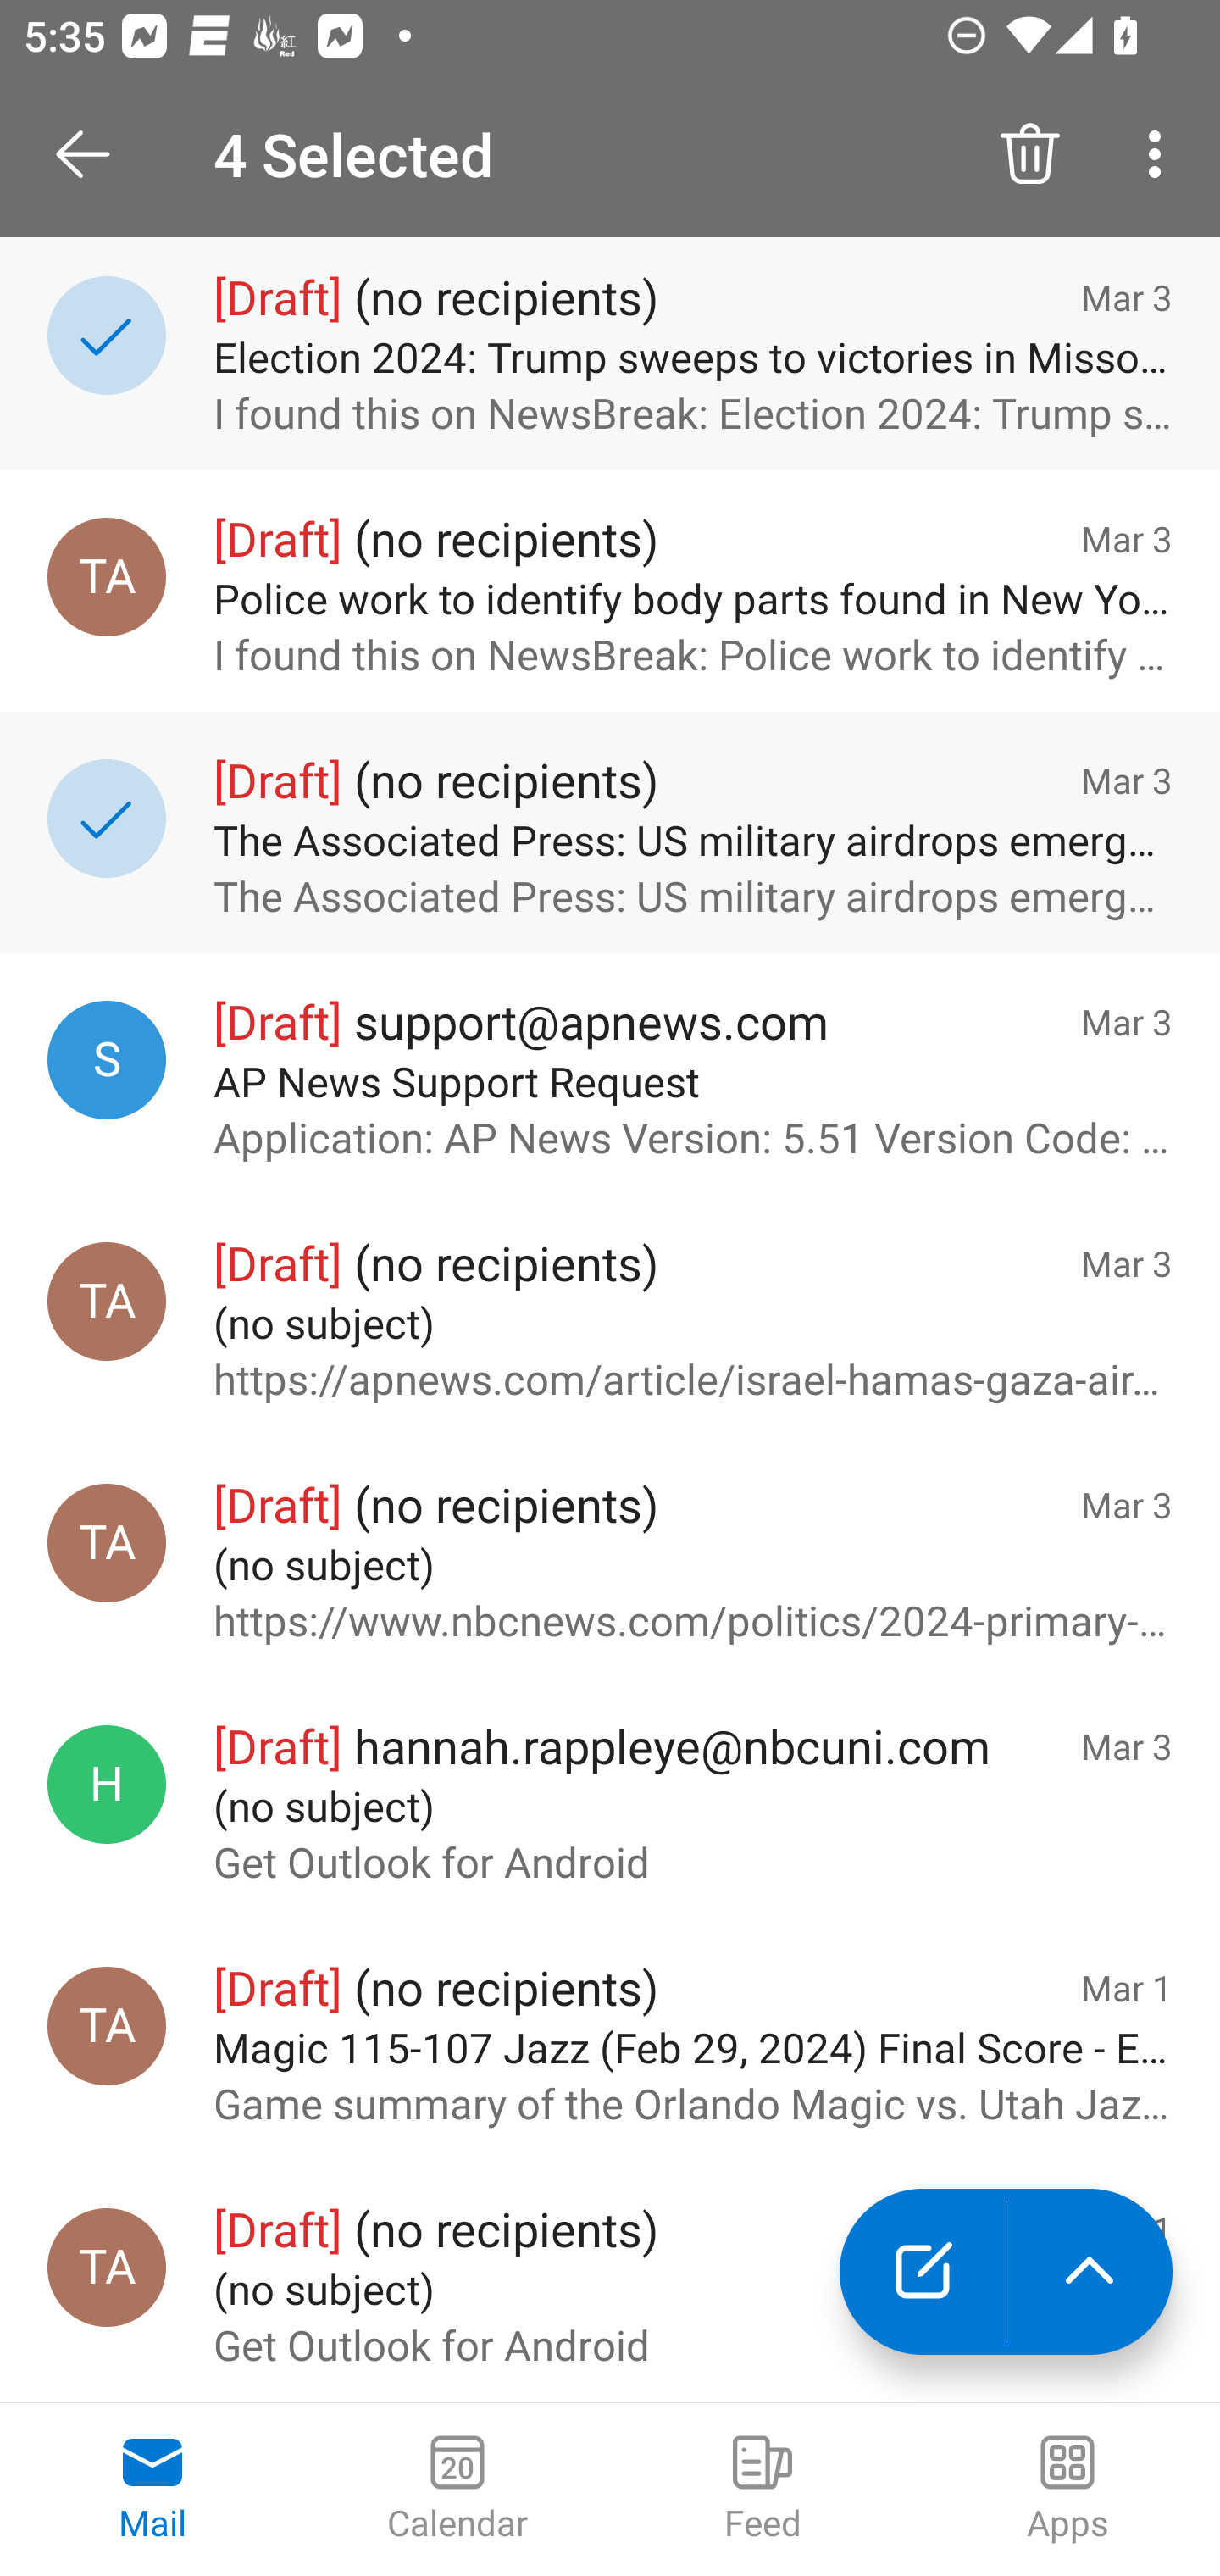 This screenshot has width=1220, height=2576. Describe the element at coordinates (1090, 2272) in the screenshot. I see `launch the extended action menu` at that location.